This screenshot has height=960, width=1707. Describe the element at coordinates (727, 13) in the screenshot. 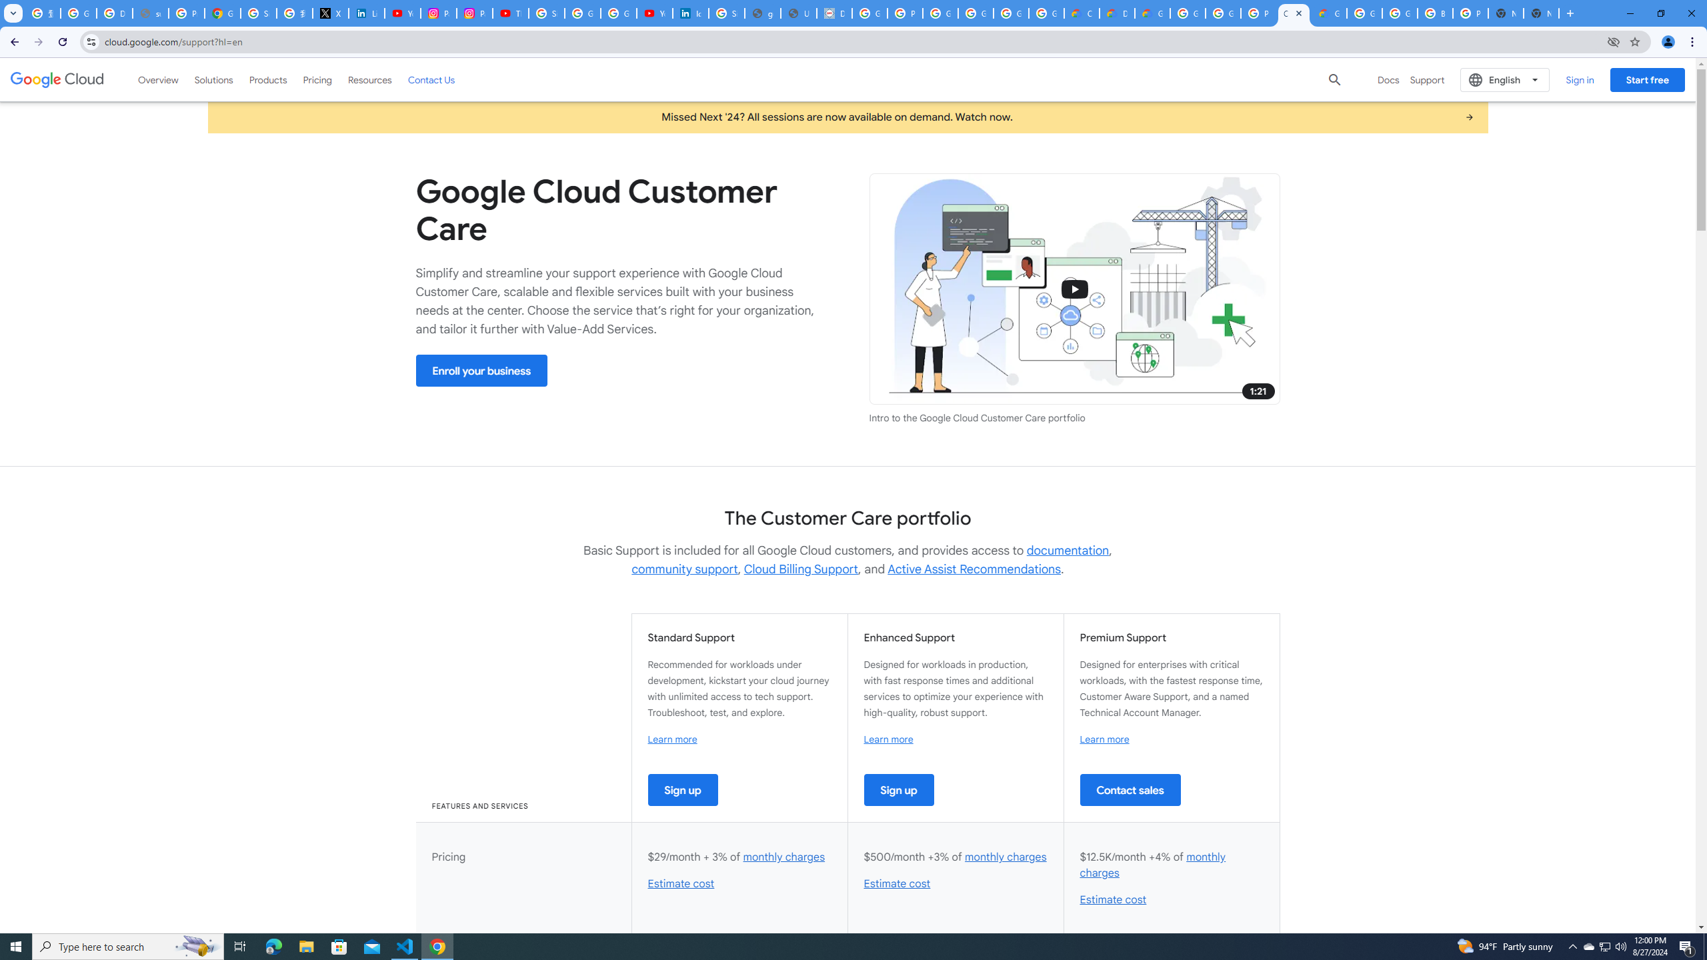

I see `Sign in - Google Accounts` at that location.